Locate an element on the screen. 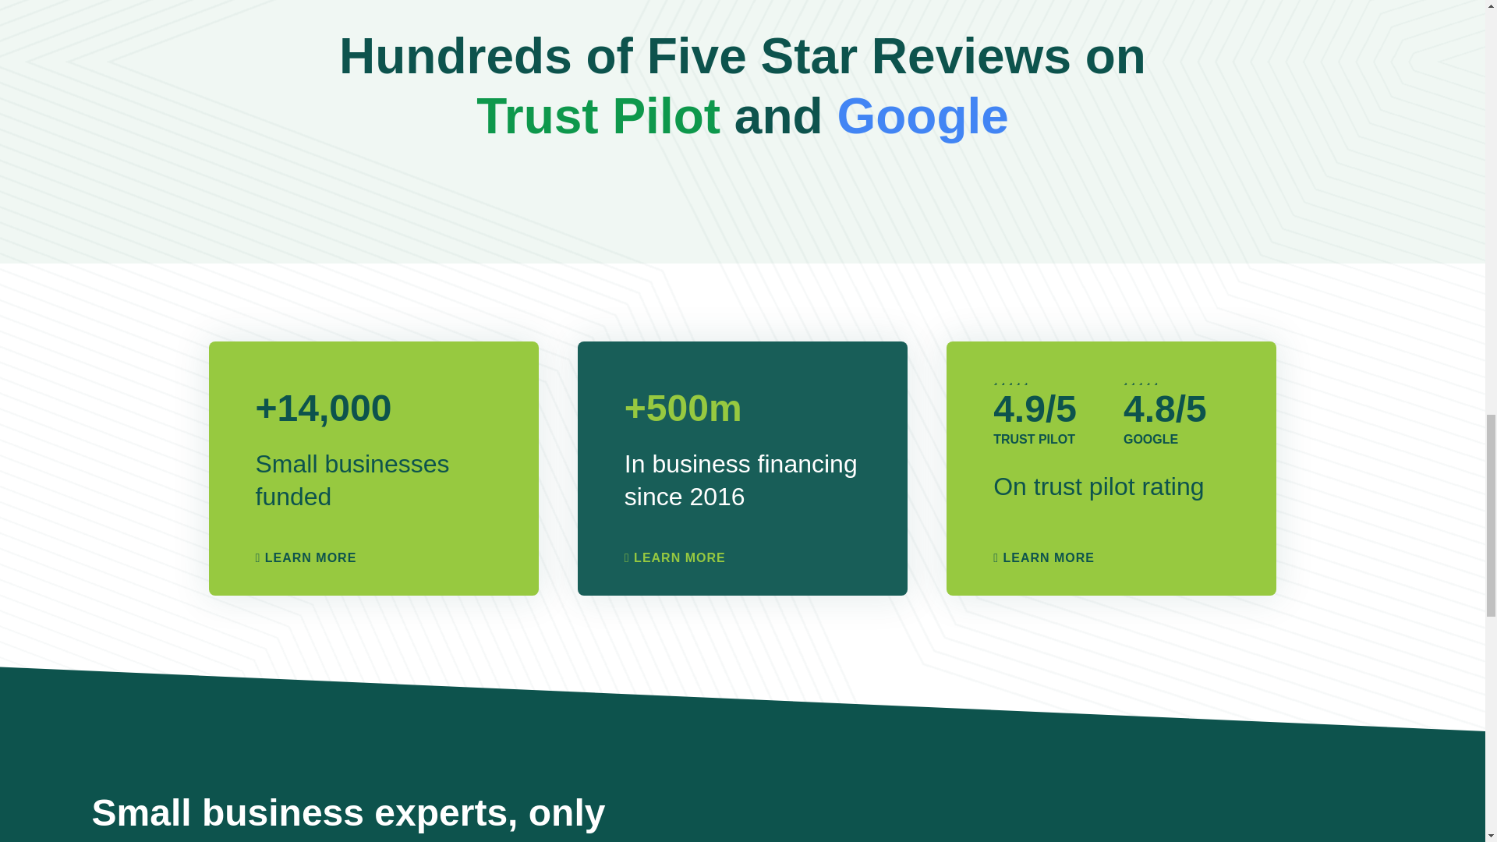 The height and width of the screenshot is (842, 1497). LEARN MORE is located at coordinates (1043, 557).